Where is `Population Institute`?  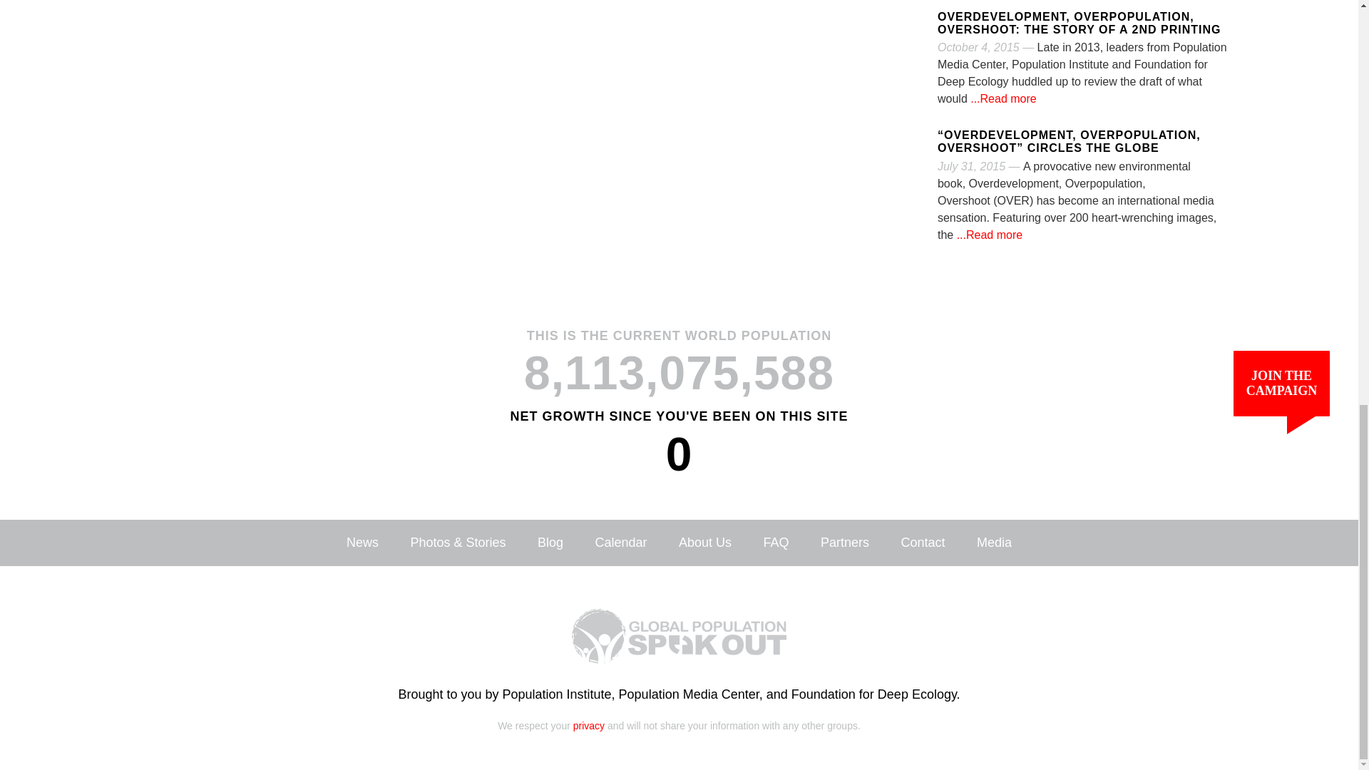
Population Institute is located at coordinates (556, 694).